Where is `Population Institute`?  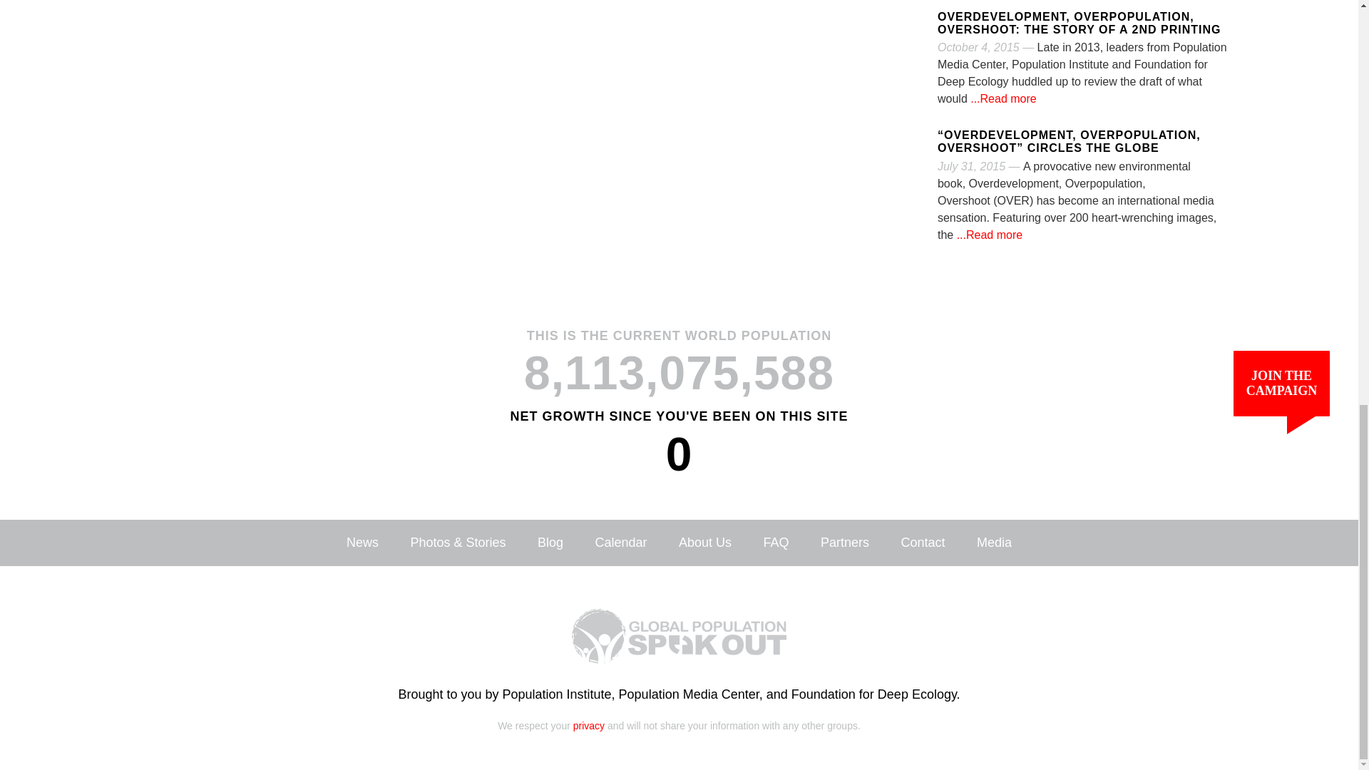
Population Institute is located at coordinates (556, 694).